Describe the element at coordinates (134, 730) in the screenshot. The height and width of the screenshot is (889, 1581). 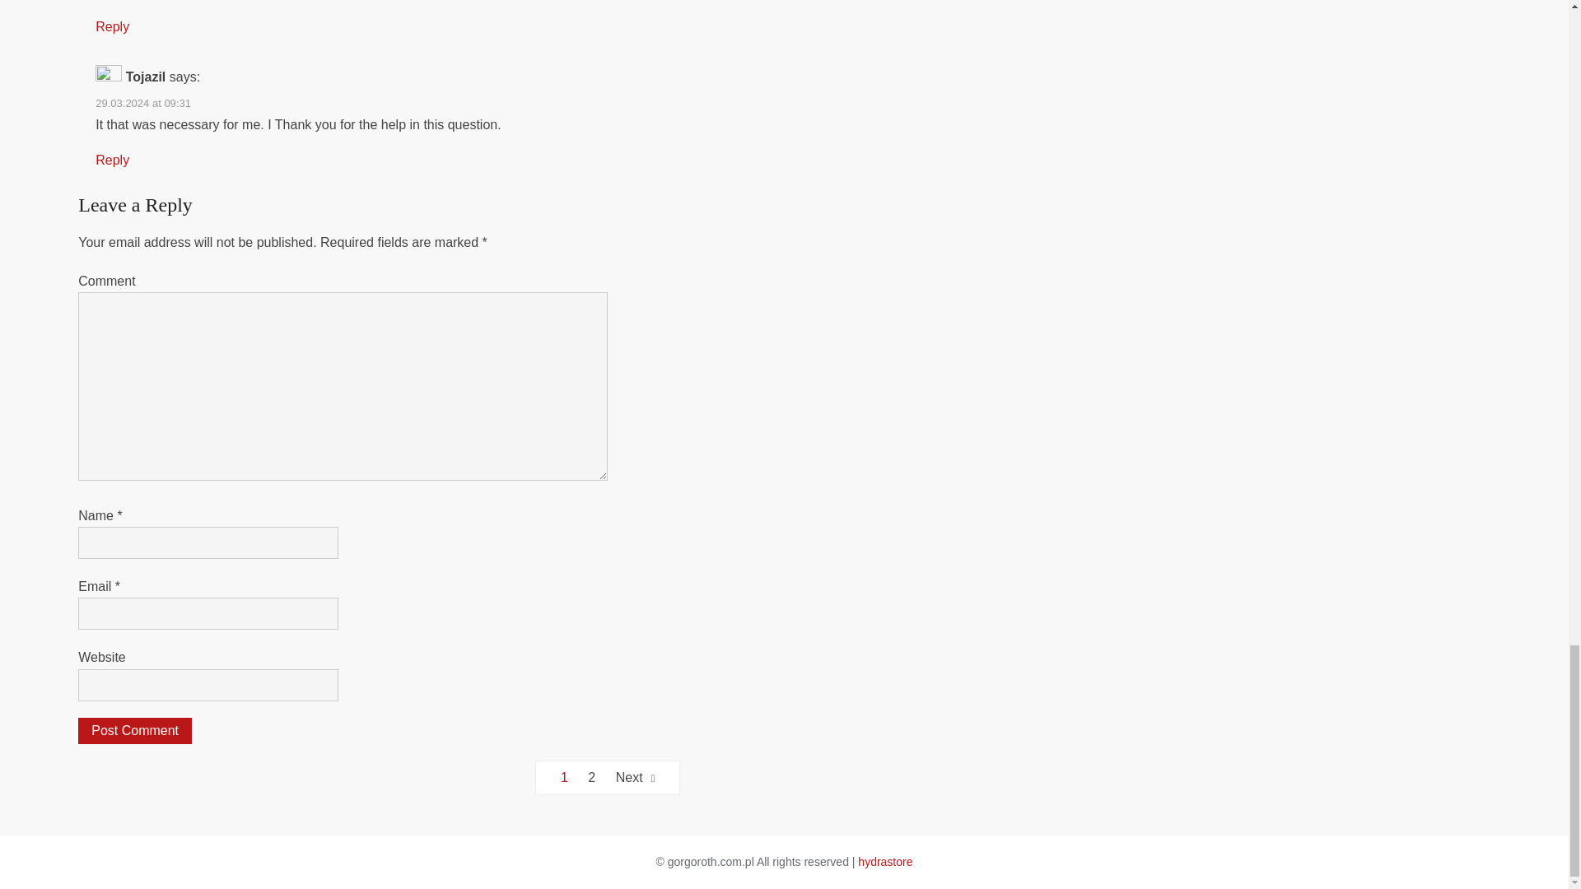
I see `Post Comment` at that location.